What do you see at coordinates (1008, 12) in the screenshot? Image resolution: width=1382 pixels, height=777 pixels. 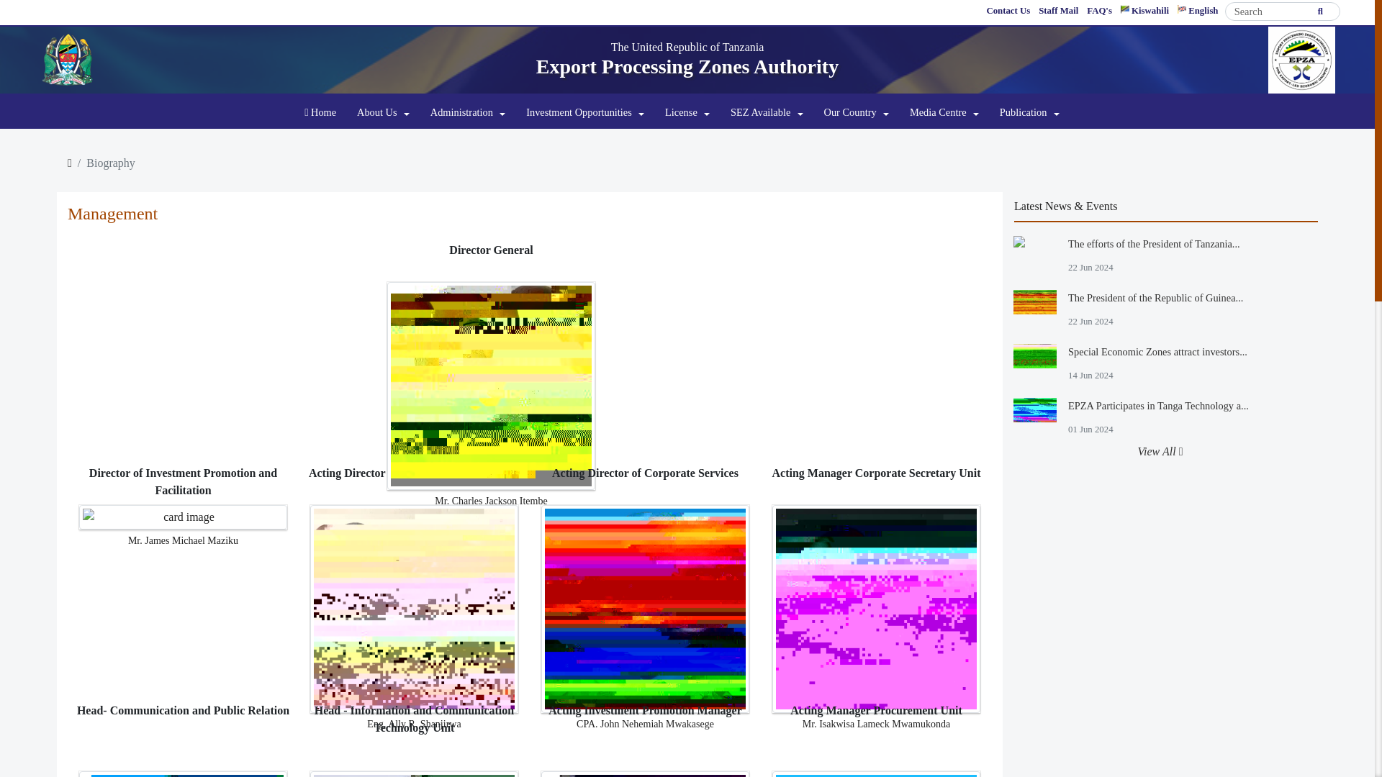 I see `Contact Us` at bounding box center [1008, 12].